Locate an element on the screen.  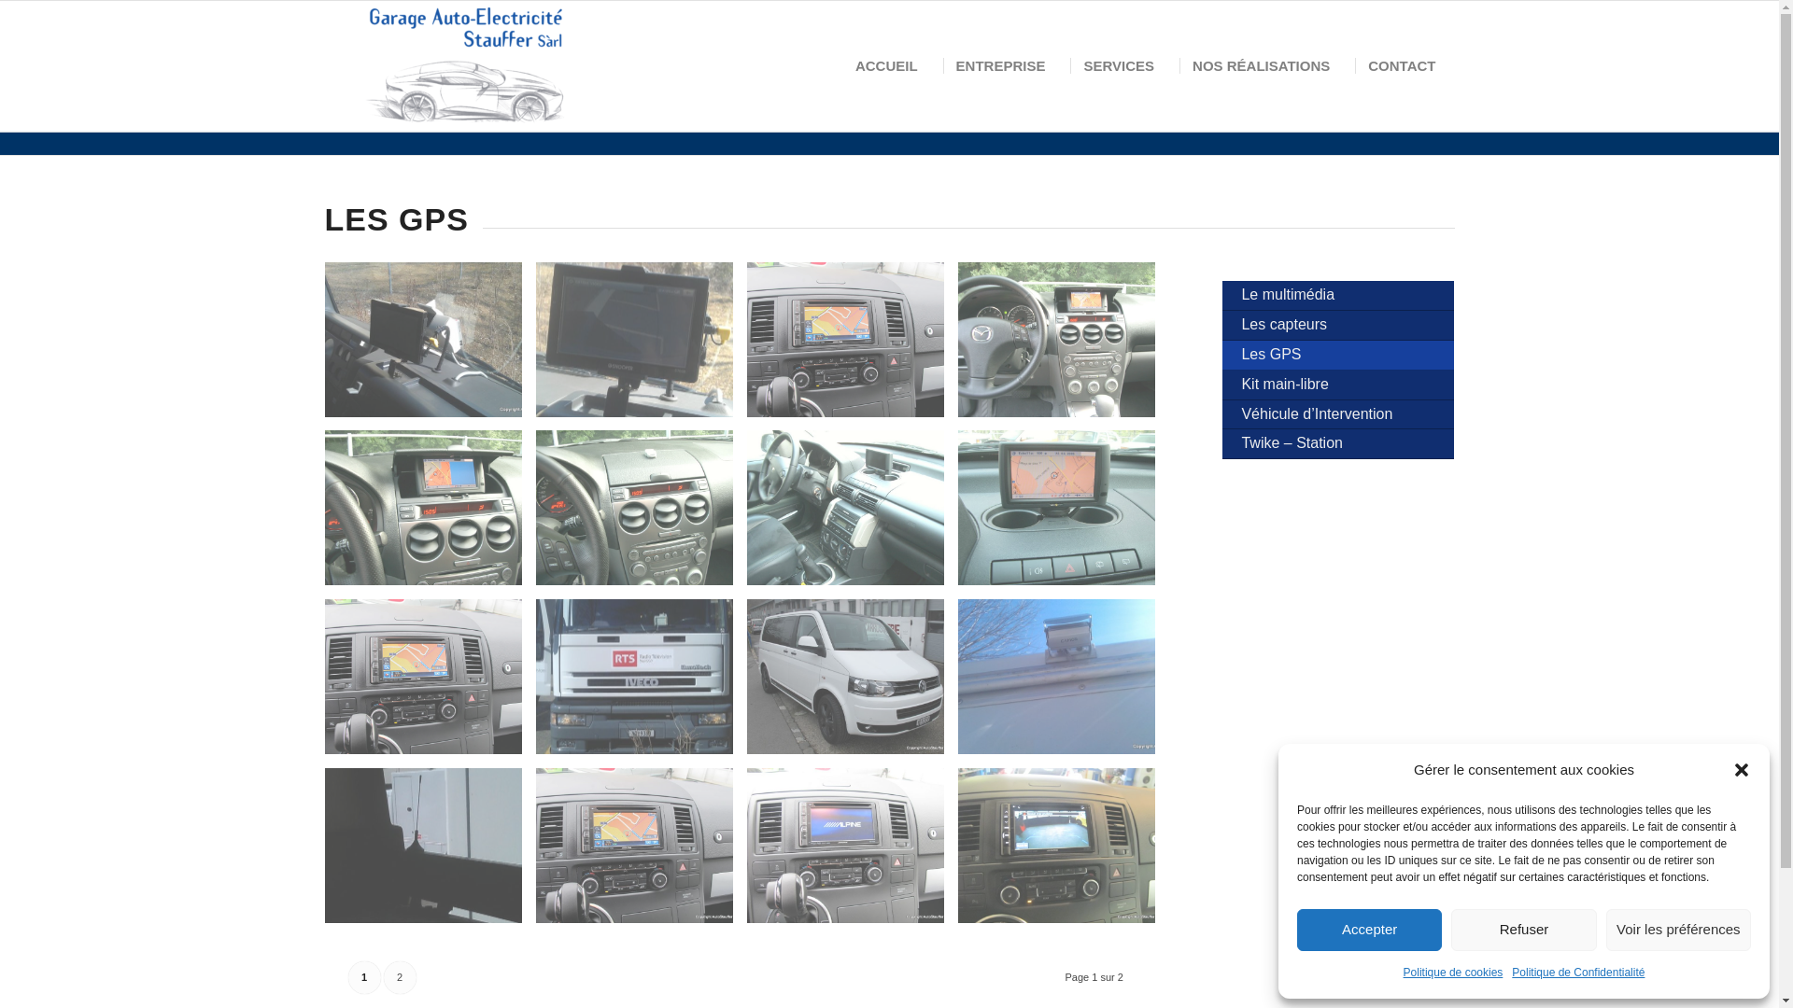
ENTREPRISE is located at coordinates (1000, 66).